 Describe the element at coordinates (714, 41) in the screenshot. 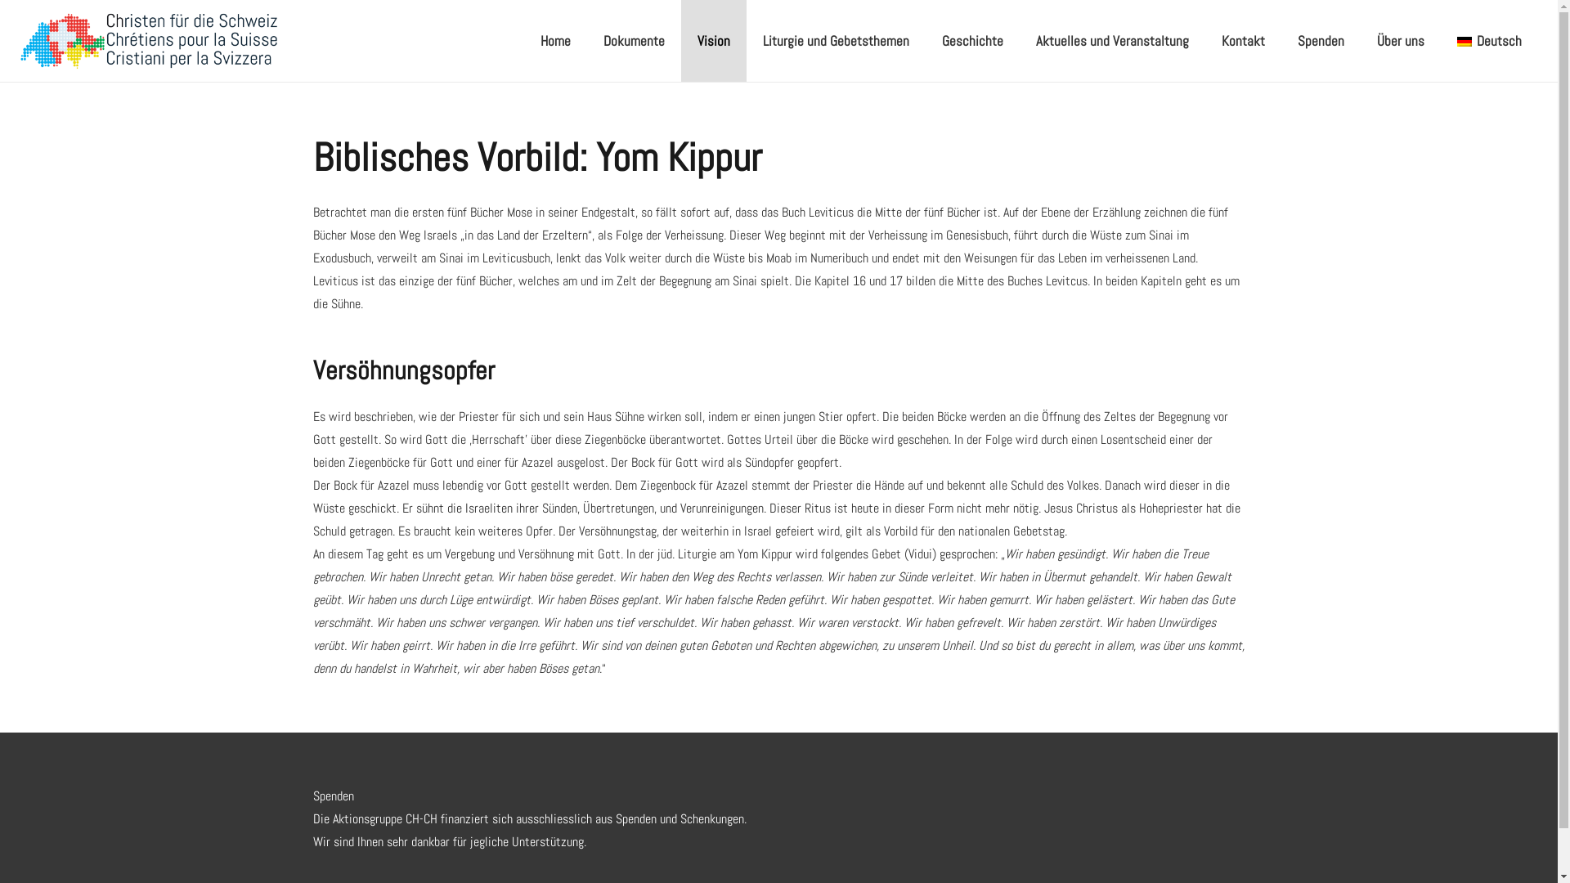

I see `Vision` at that location.